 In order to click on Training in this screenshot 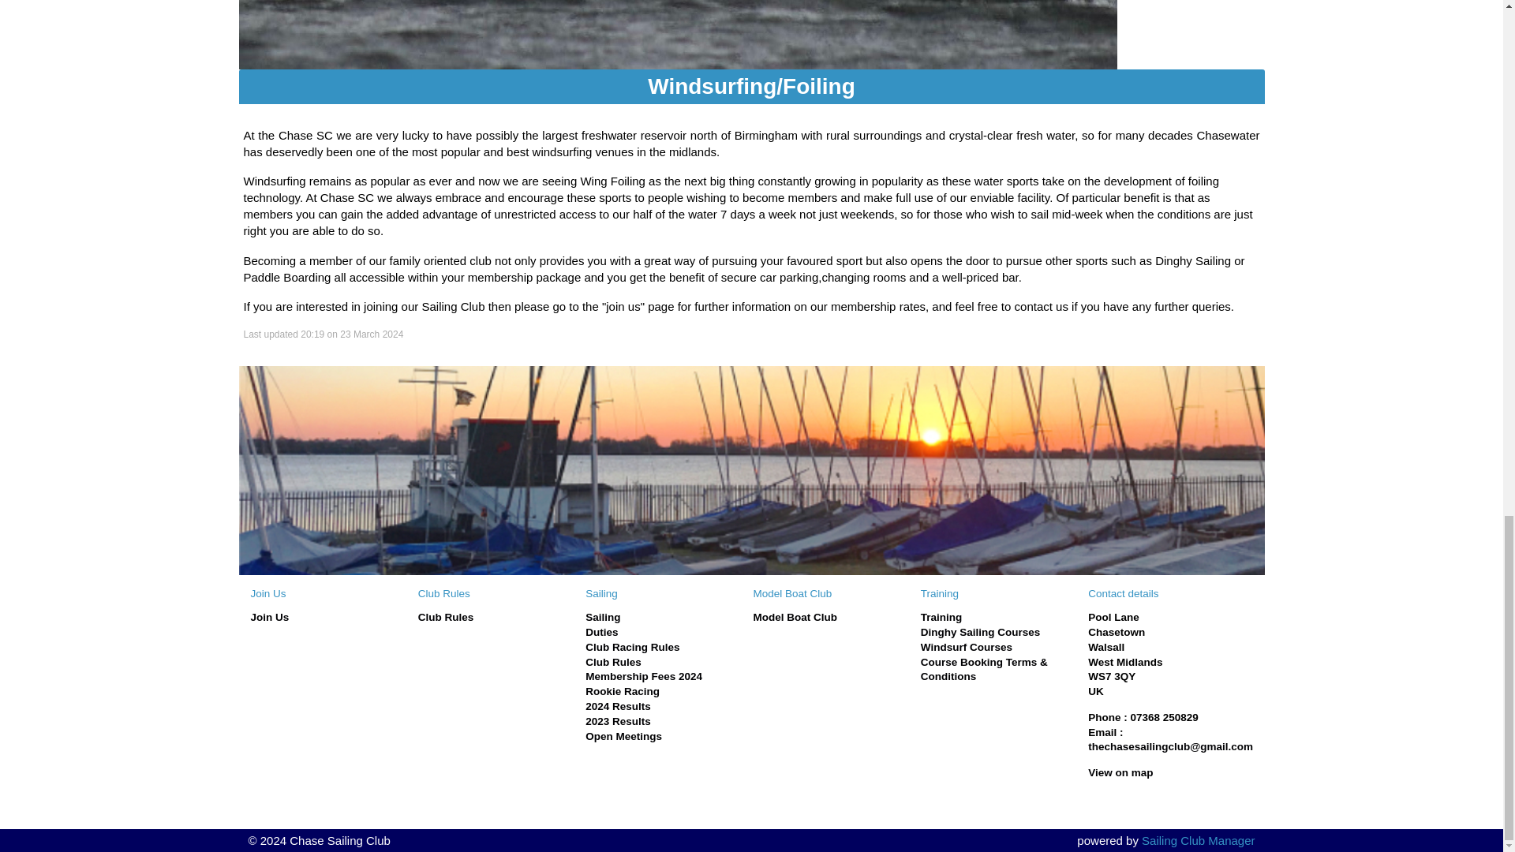, I will do `click(941, 617)`.